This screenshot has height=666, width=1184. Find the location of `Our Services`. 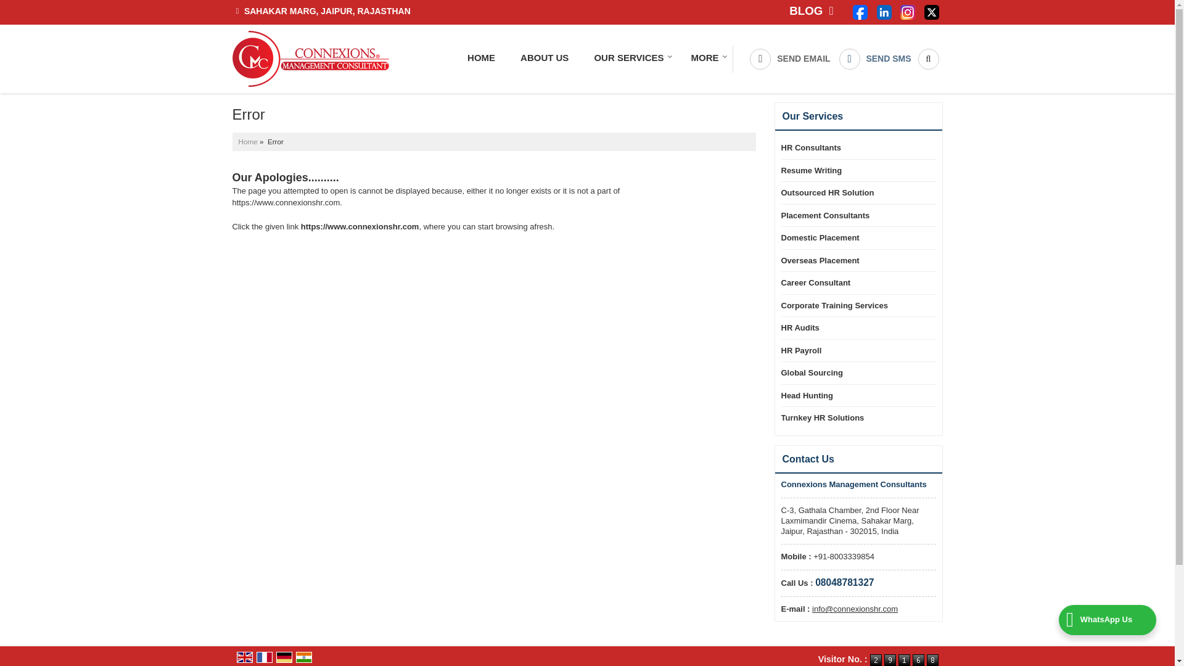

Our Services is located at coordinates (629, 58).